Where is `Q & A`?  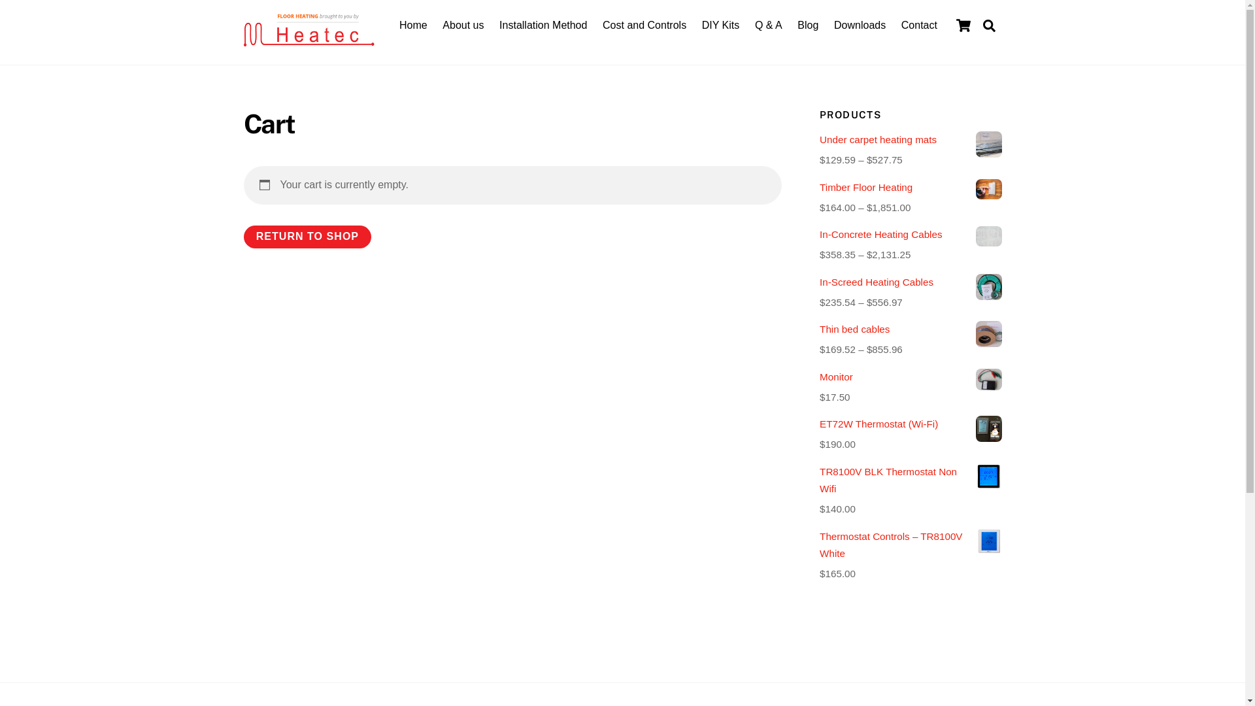 Q & A is located at coordinates (769, 25).